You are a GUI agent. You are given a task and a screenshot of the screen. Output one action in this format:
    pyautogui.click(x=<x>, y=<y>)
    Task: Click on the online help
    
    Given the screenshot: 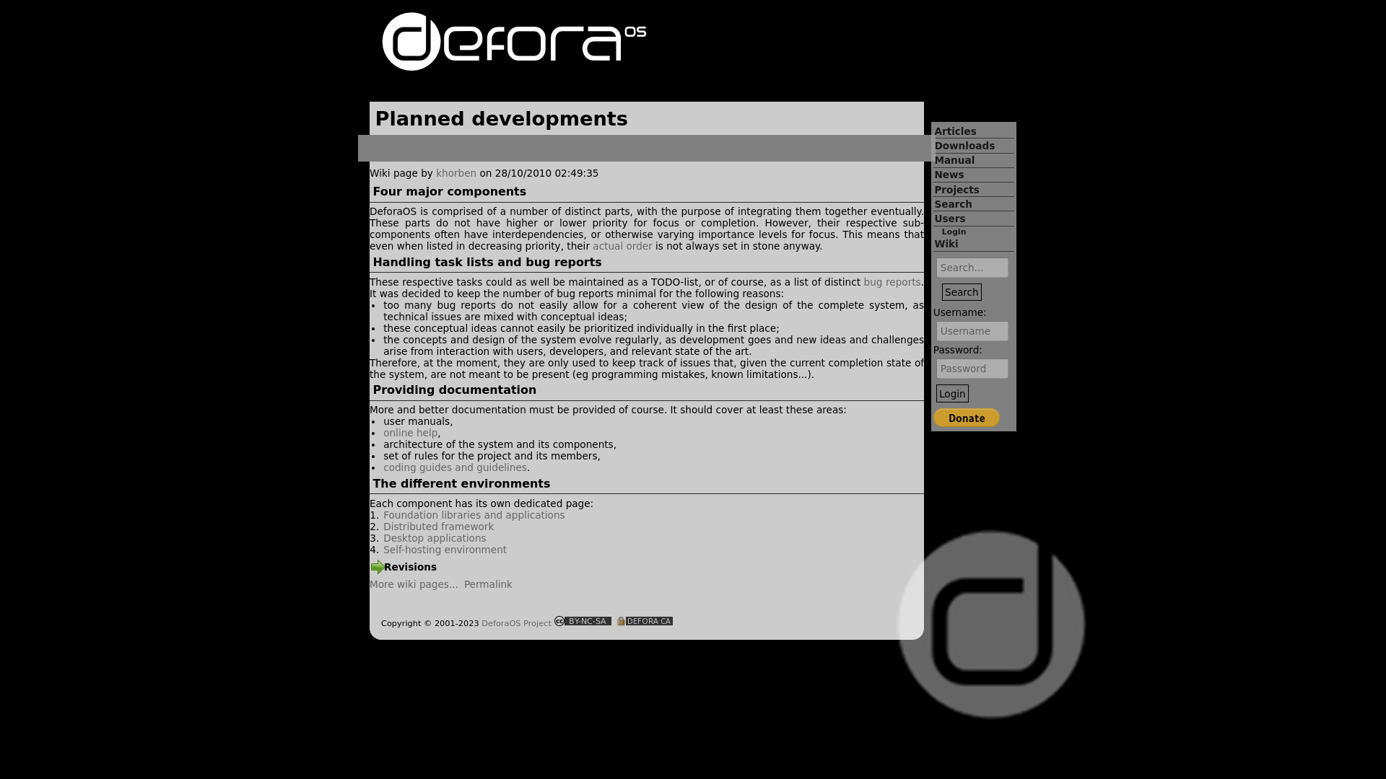 What is the action you would take?
    pyautogui.click(x=410, y=433)
    